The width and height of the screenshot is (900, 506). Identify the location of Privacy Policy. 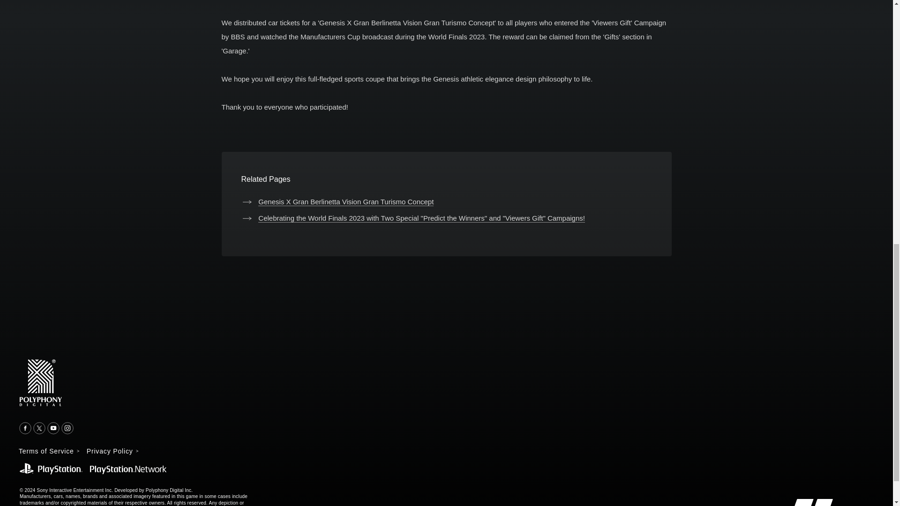
(112, 451).